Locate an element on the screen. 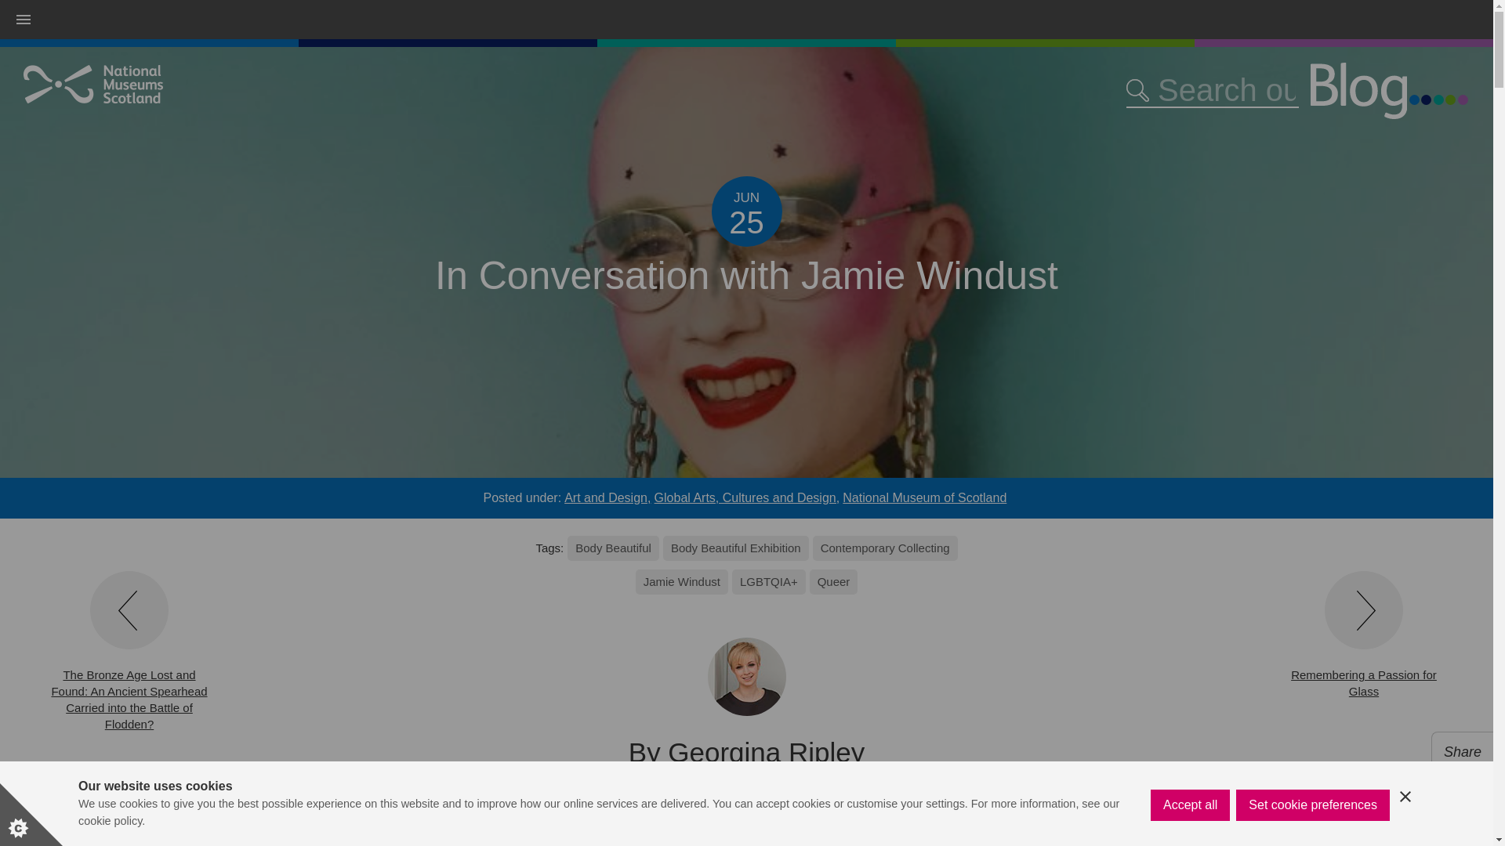 The width and height of the screenshot is (1505, 846). View all posts in Global Arts, Cultures and Design is located at coordinates (747, 497).